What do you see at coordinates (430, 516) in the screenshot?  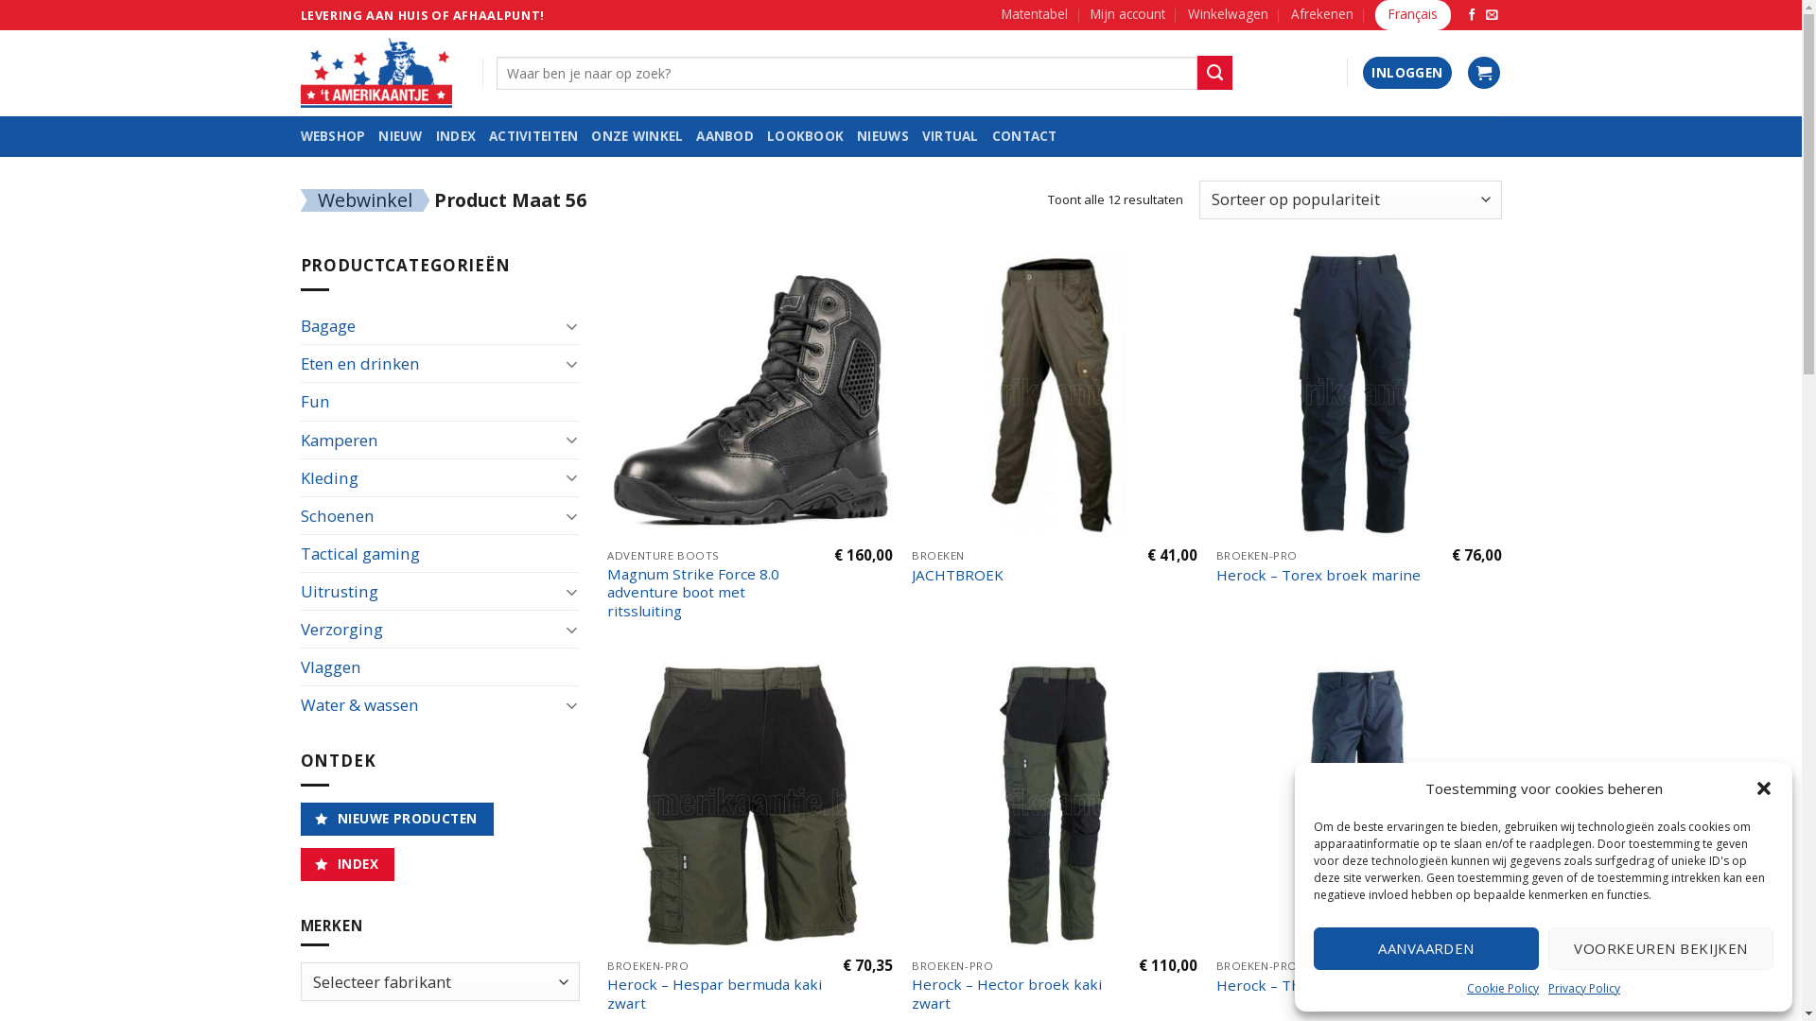 I see `Schoenen` at bounding box center [430, 516].